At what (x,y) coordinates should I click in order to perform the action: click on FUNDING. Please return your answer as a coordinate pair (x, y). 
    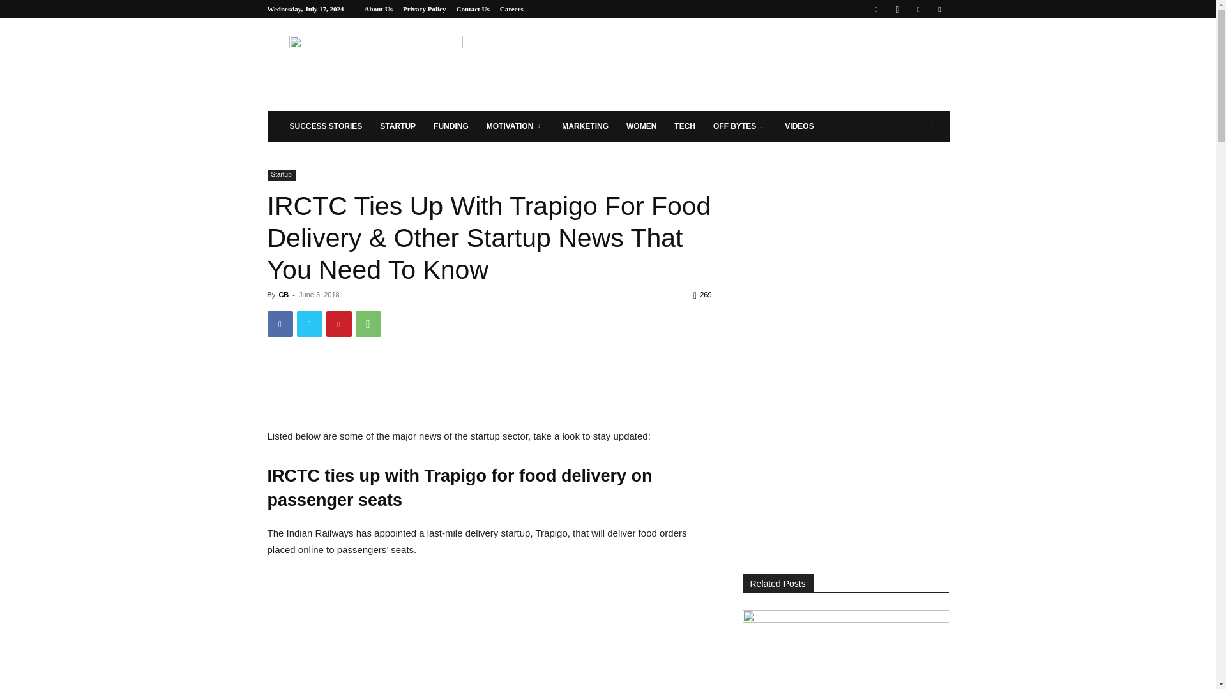
    Looking at the image, I should click on (451, 126).